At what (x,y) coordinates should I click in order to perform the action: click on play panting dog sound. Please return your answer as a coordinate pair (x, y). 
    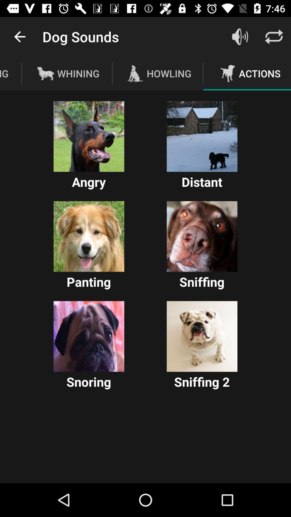
    Looking at the image, I should click on (89, 236).